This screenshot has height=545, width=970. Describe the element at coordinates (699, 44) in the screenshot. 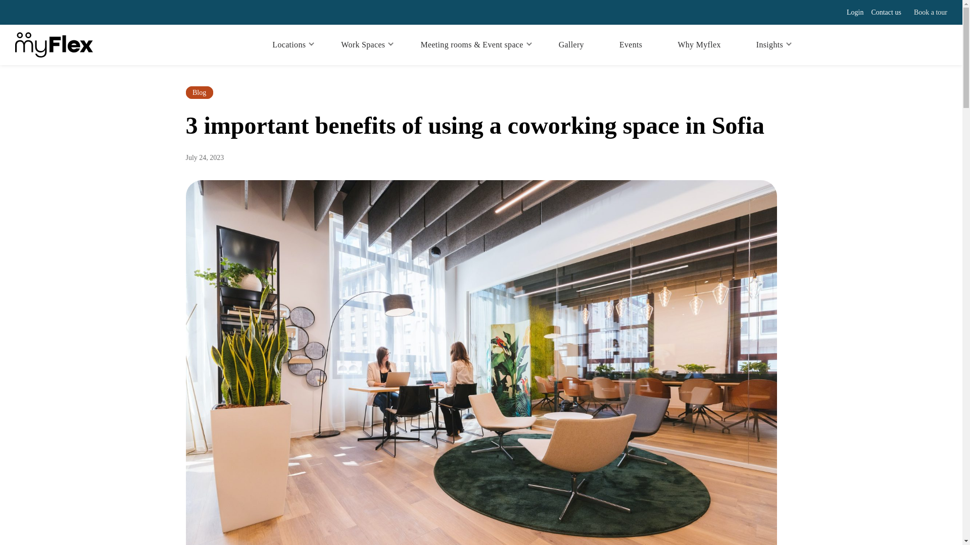

I see `Why Myflex` at that location.